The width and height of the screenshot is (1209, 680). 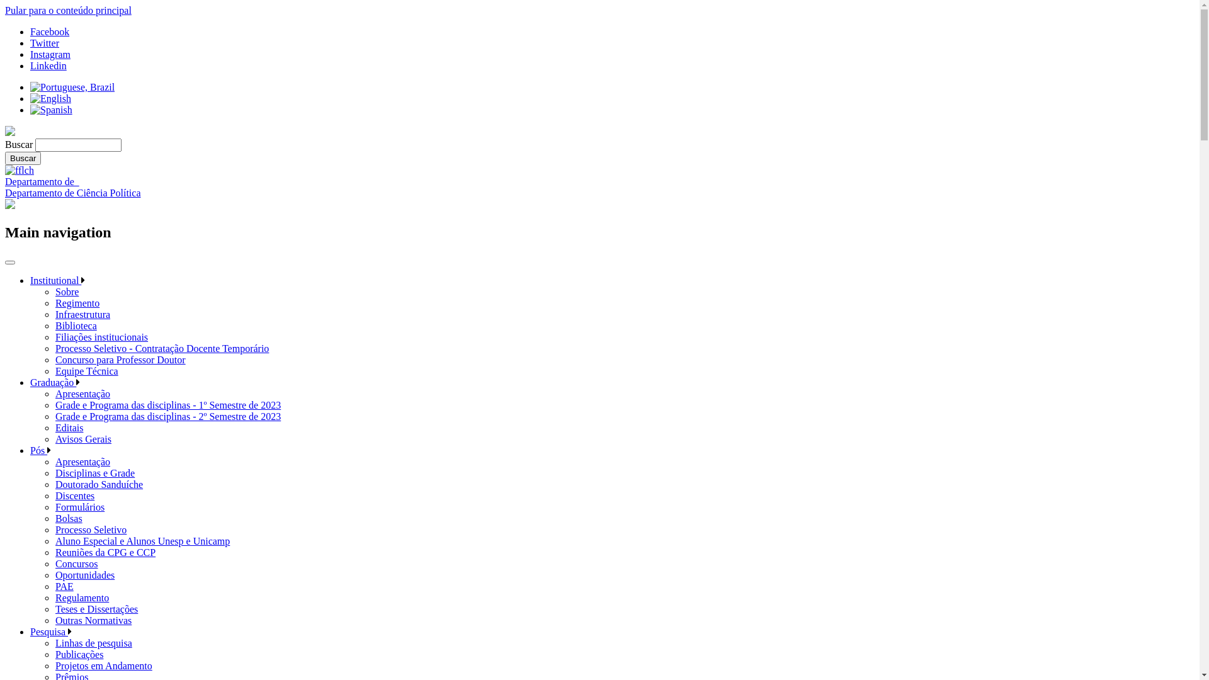 What do you see at coordinates (48, 65) in the screenshot?
I see `Linkedin` at bounding box center [48, 65].